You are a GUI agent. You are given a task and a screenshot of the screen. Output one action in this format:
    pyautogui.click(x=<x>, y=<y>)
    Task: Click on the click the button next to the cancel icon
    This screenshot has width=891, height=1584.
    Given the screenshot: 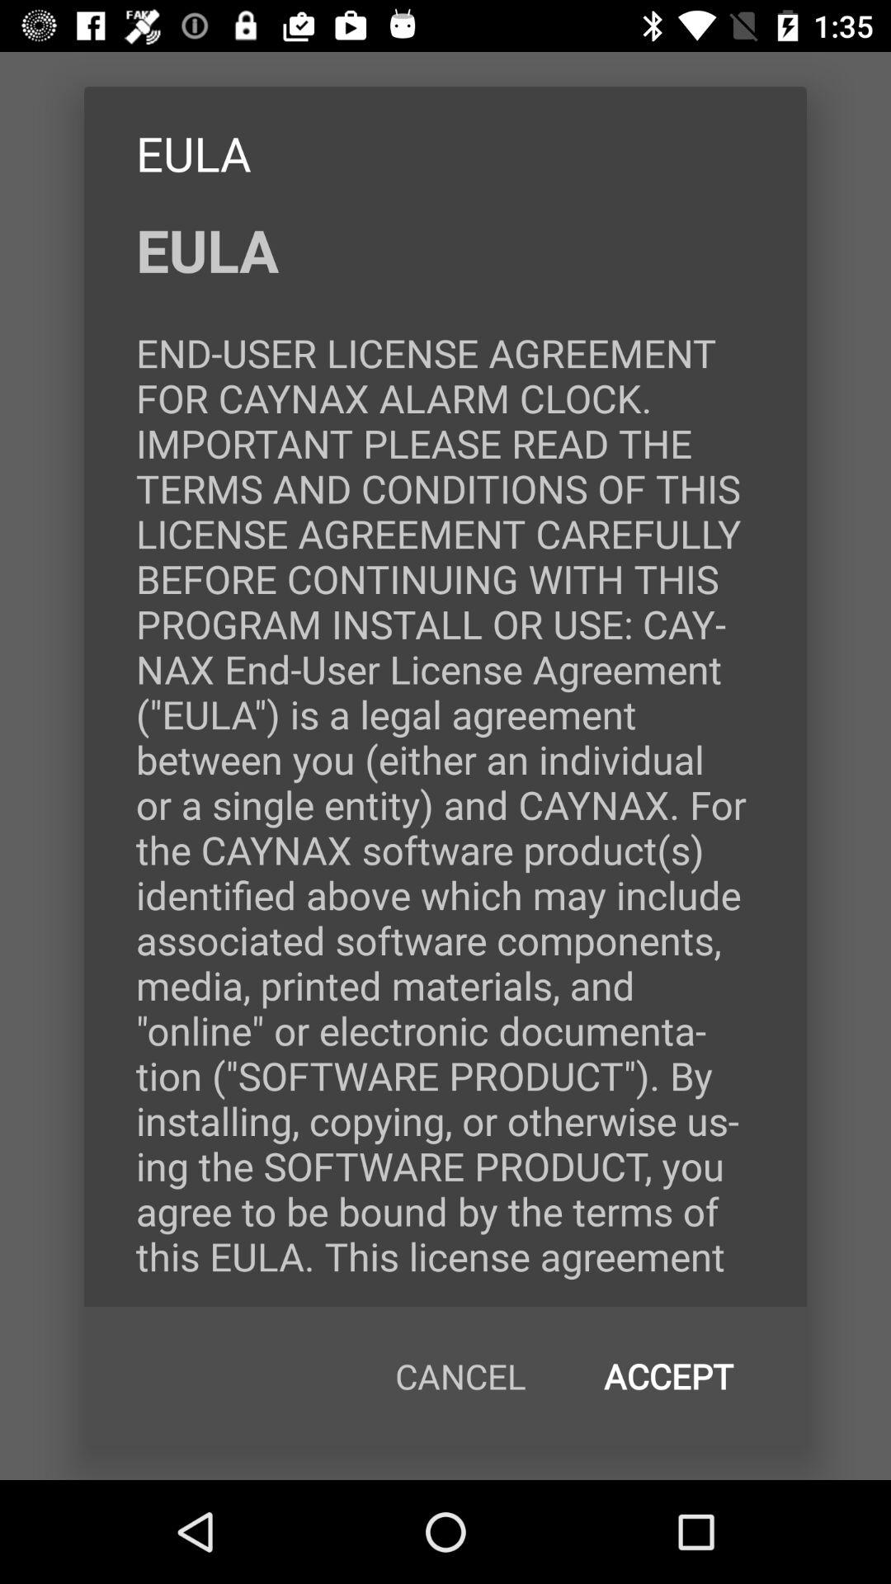 What is the action you would take?
    pyautogui.click(x=668, y=1376)
    